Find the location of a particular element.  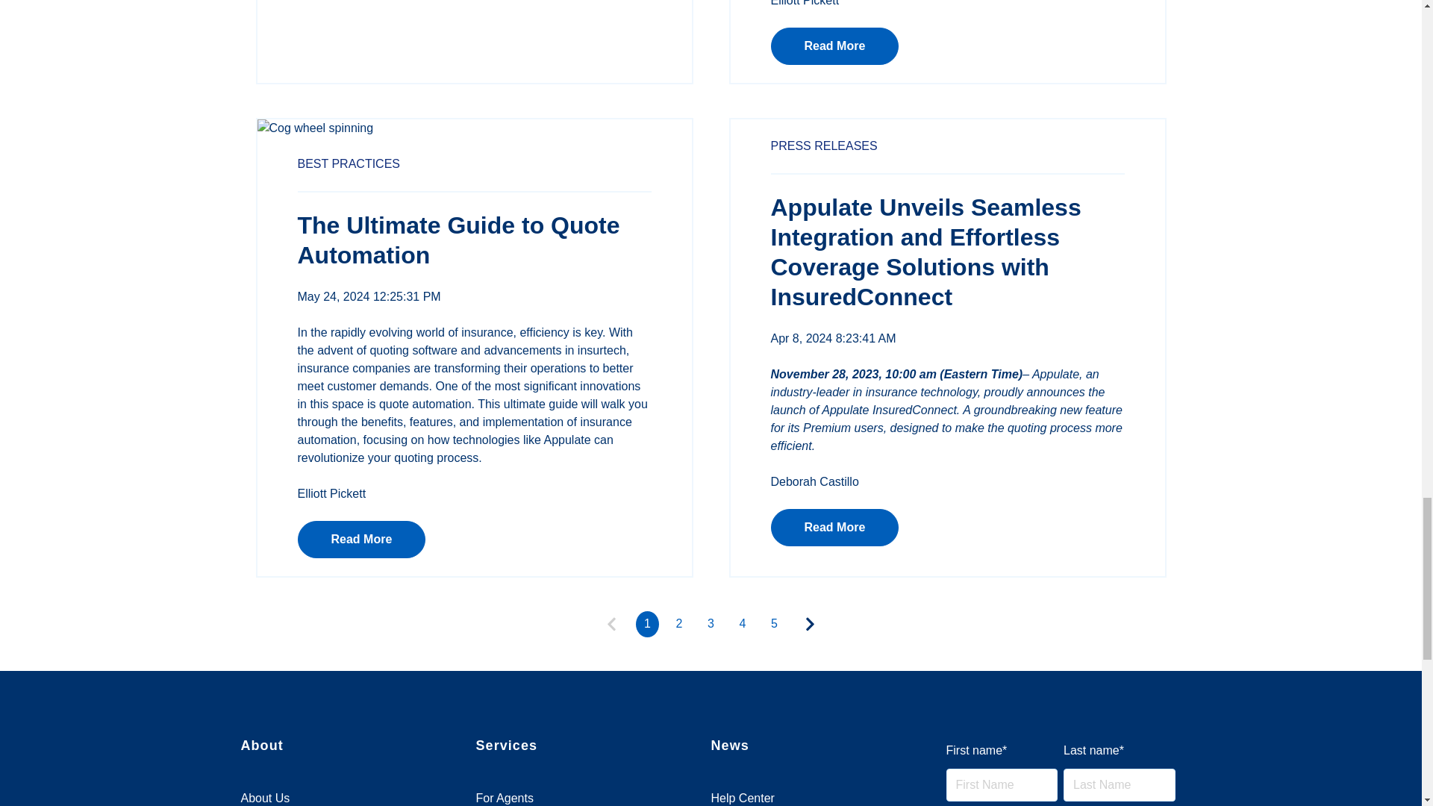

PRESS RELEASES is located at coordinates (824, 146).